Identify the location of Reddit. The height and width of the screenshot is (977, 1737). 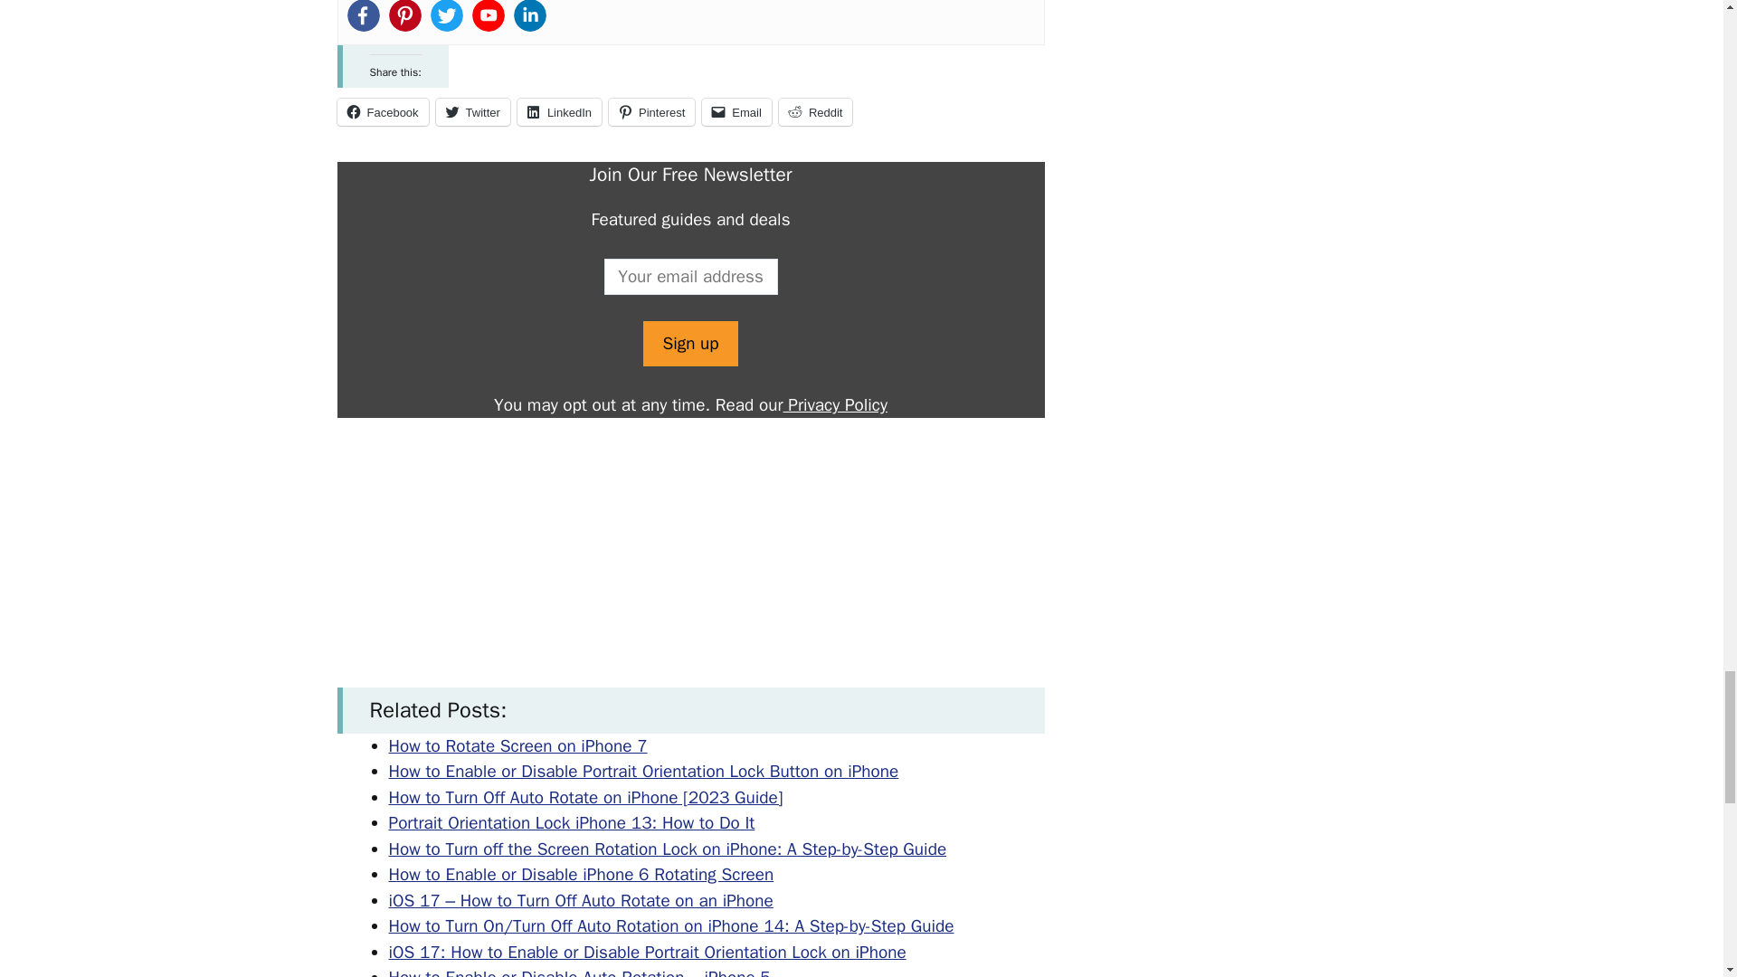
(815, 112).